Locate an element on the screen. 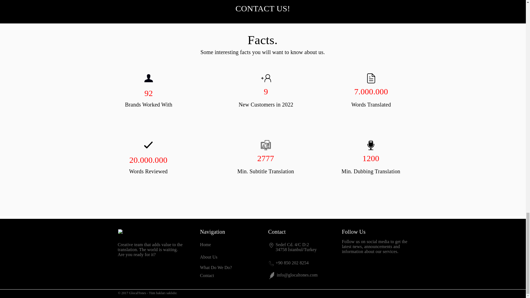 This screenshot has height=298, width=530. What Do We Do? is located at coordinates (216, 268).